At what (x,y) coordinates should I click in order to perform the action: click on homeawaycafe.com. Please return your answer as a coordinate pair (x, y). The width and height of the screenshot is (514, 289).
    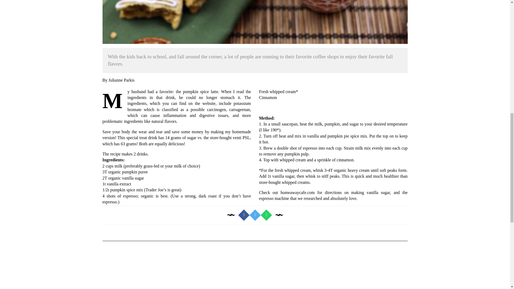
    Looking at the image, I should click on (298, 192).